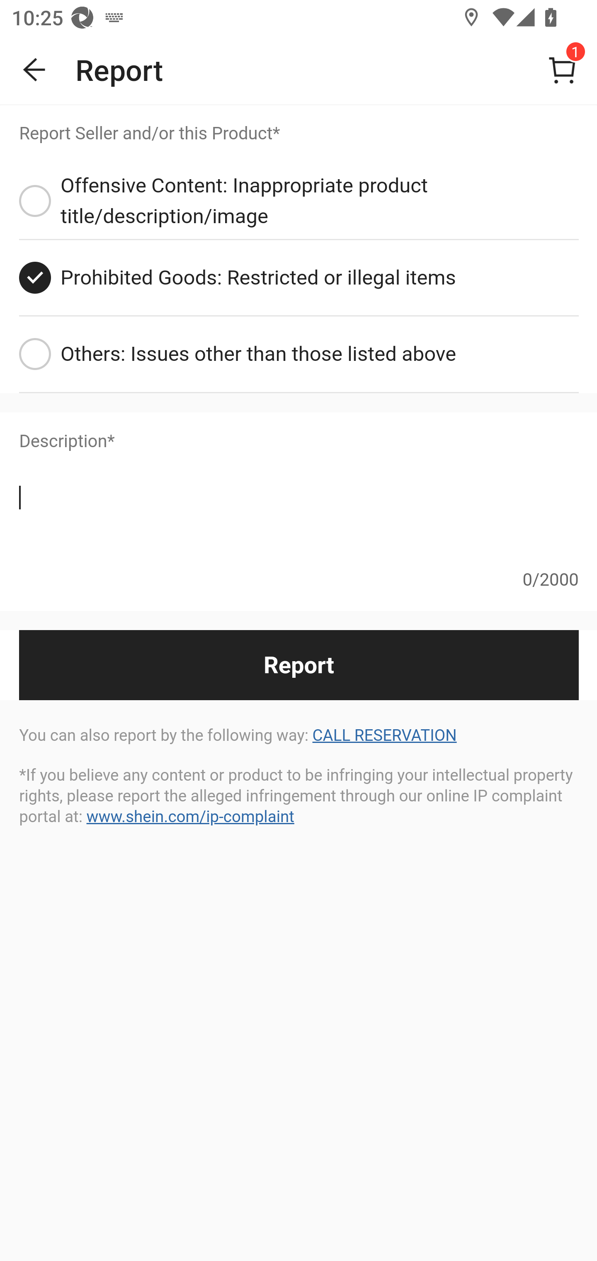 The height and width of the screenshot is (1261, 597). Describe the element at coordinates (562, 70) in the screenshot. I see `Cart 1` at that location.